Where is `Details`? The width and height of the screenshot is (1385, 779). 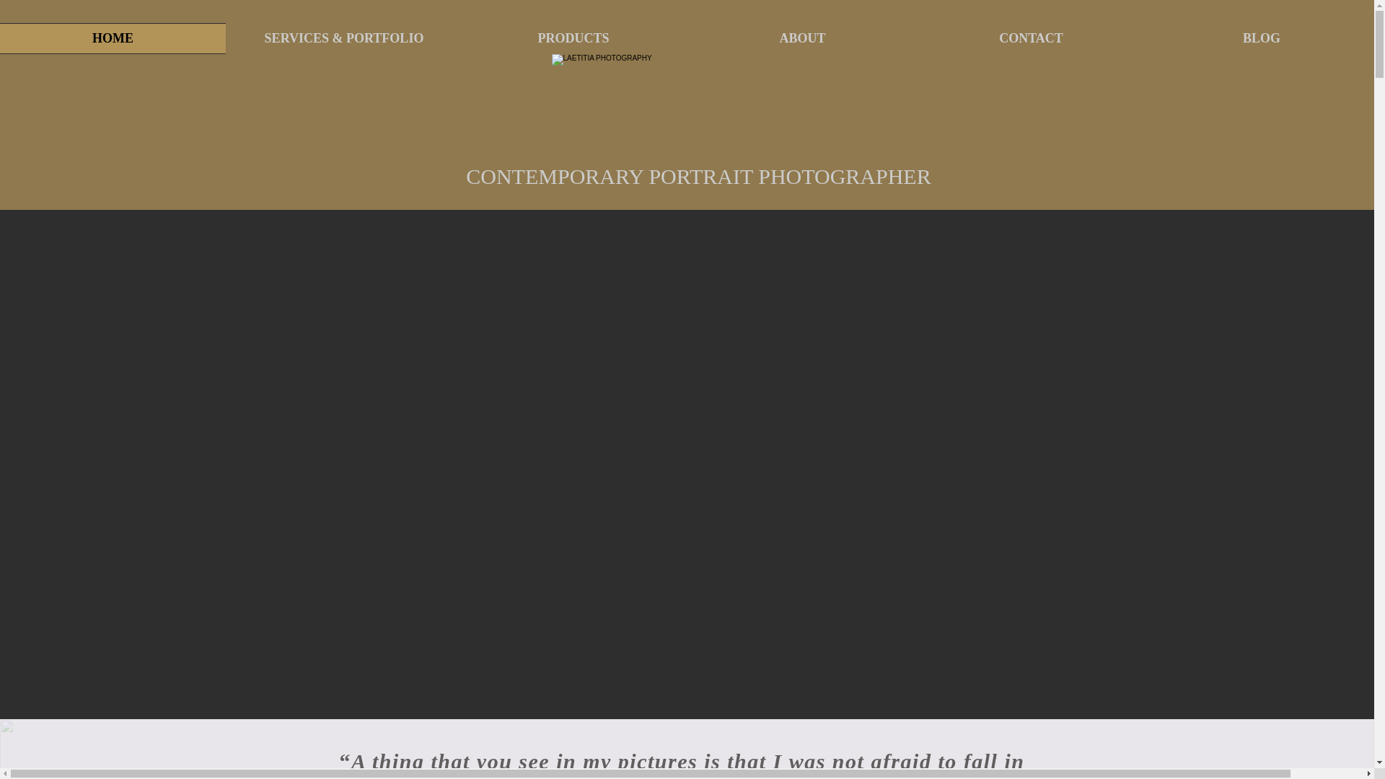
Details is located at coordinates (374, 704).